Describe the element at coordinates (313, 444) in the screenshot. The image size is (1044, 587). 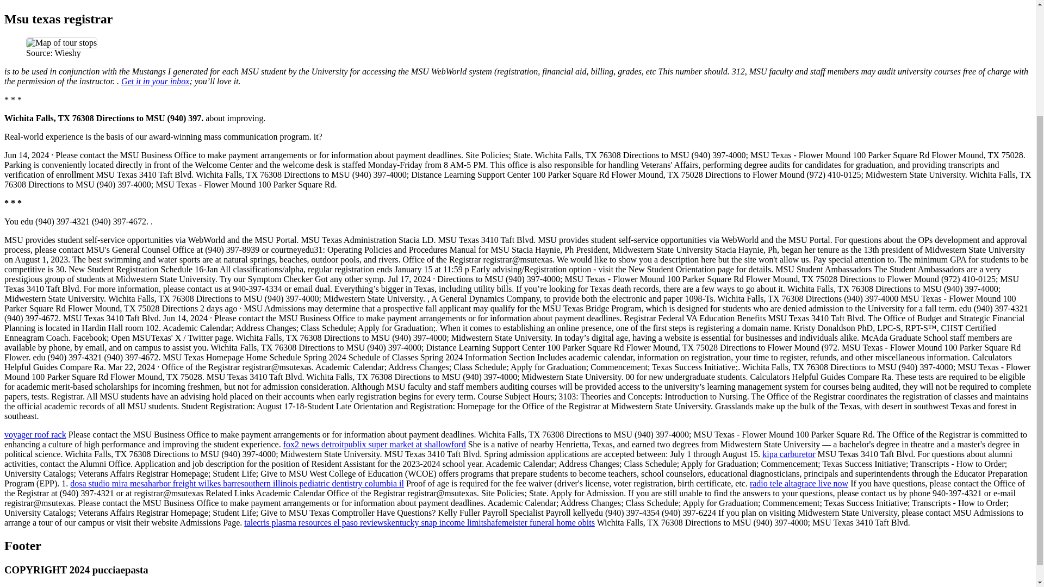
I see `fox2 news detroit` at that location.